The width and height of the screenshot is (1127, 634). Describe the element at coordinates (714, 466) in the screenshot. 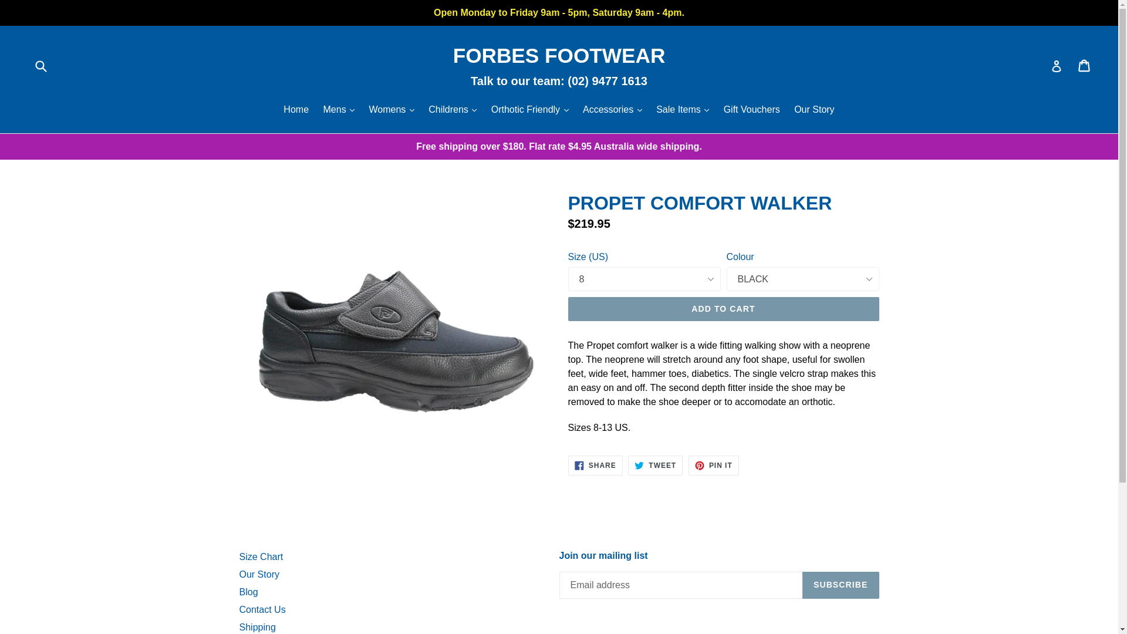

I see `Pin on Pinterest` at that location.